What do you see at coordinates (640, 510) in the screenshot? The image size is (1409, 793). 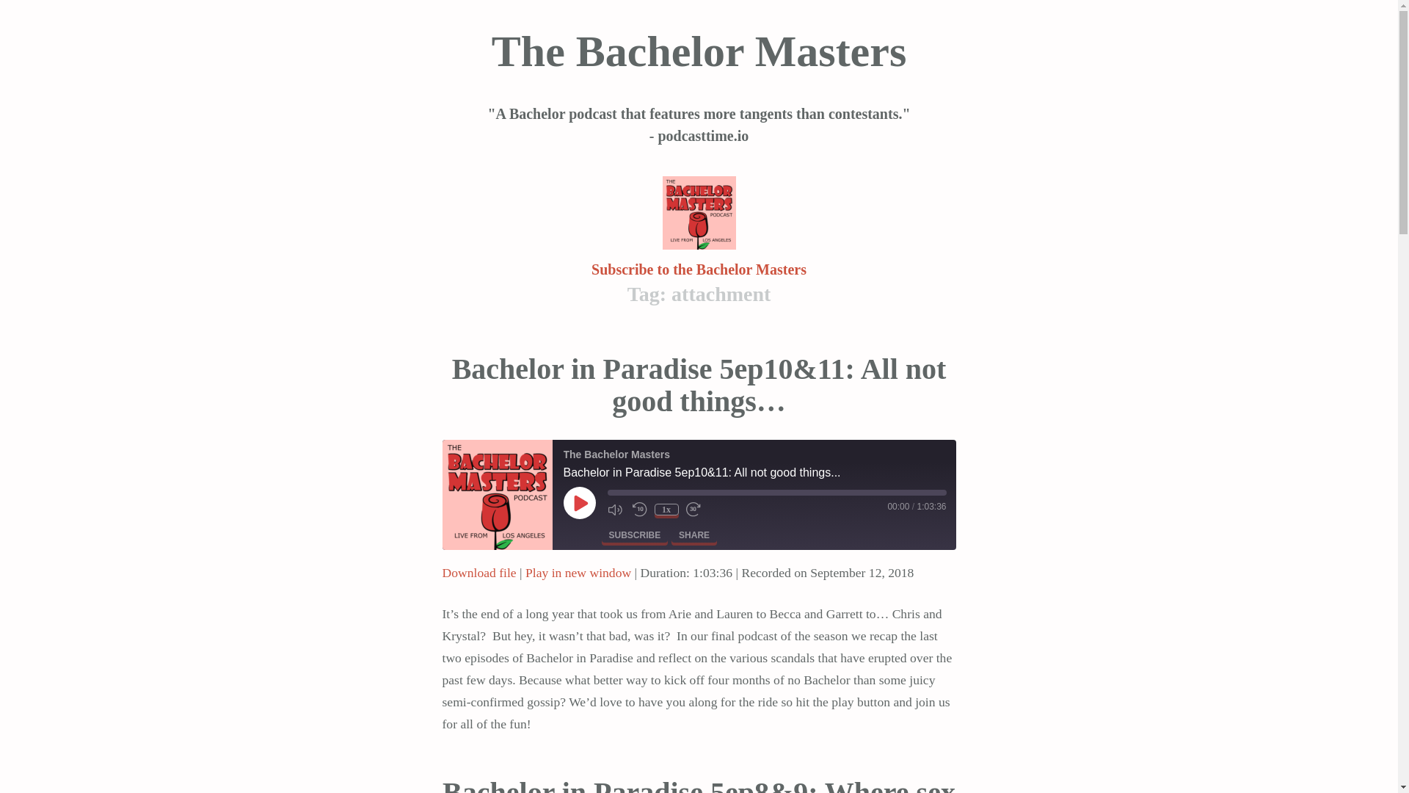 I see `Rewind 10 seconds` at bounding box center [640, 510].